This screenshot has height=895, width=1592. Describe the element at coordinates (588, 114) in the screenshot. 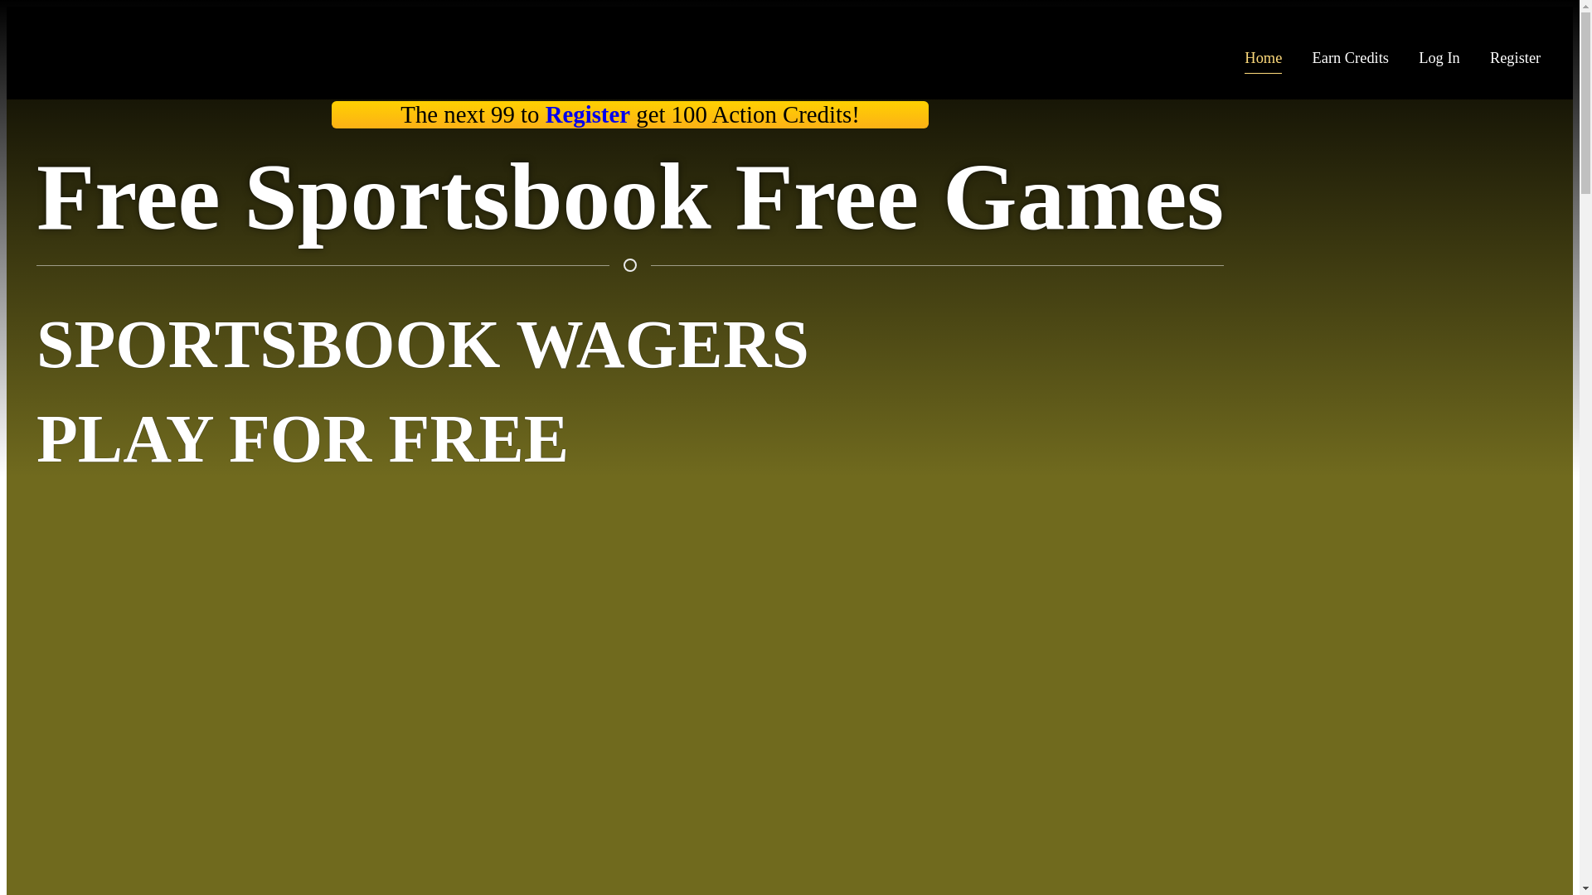

I see `Register` at that location.